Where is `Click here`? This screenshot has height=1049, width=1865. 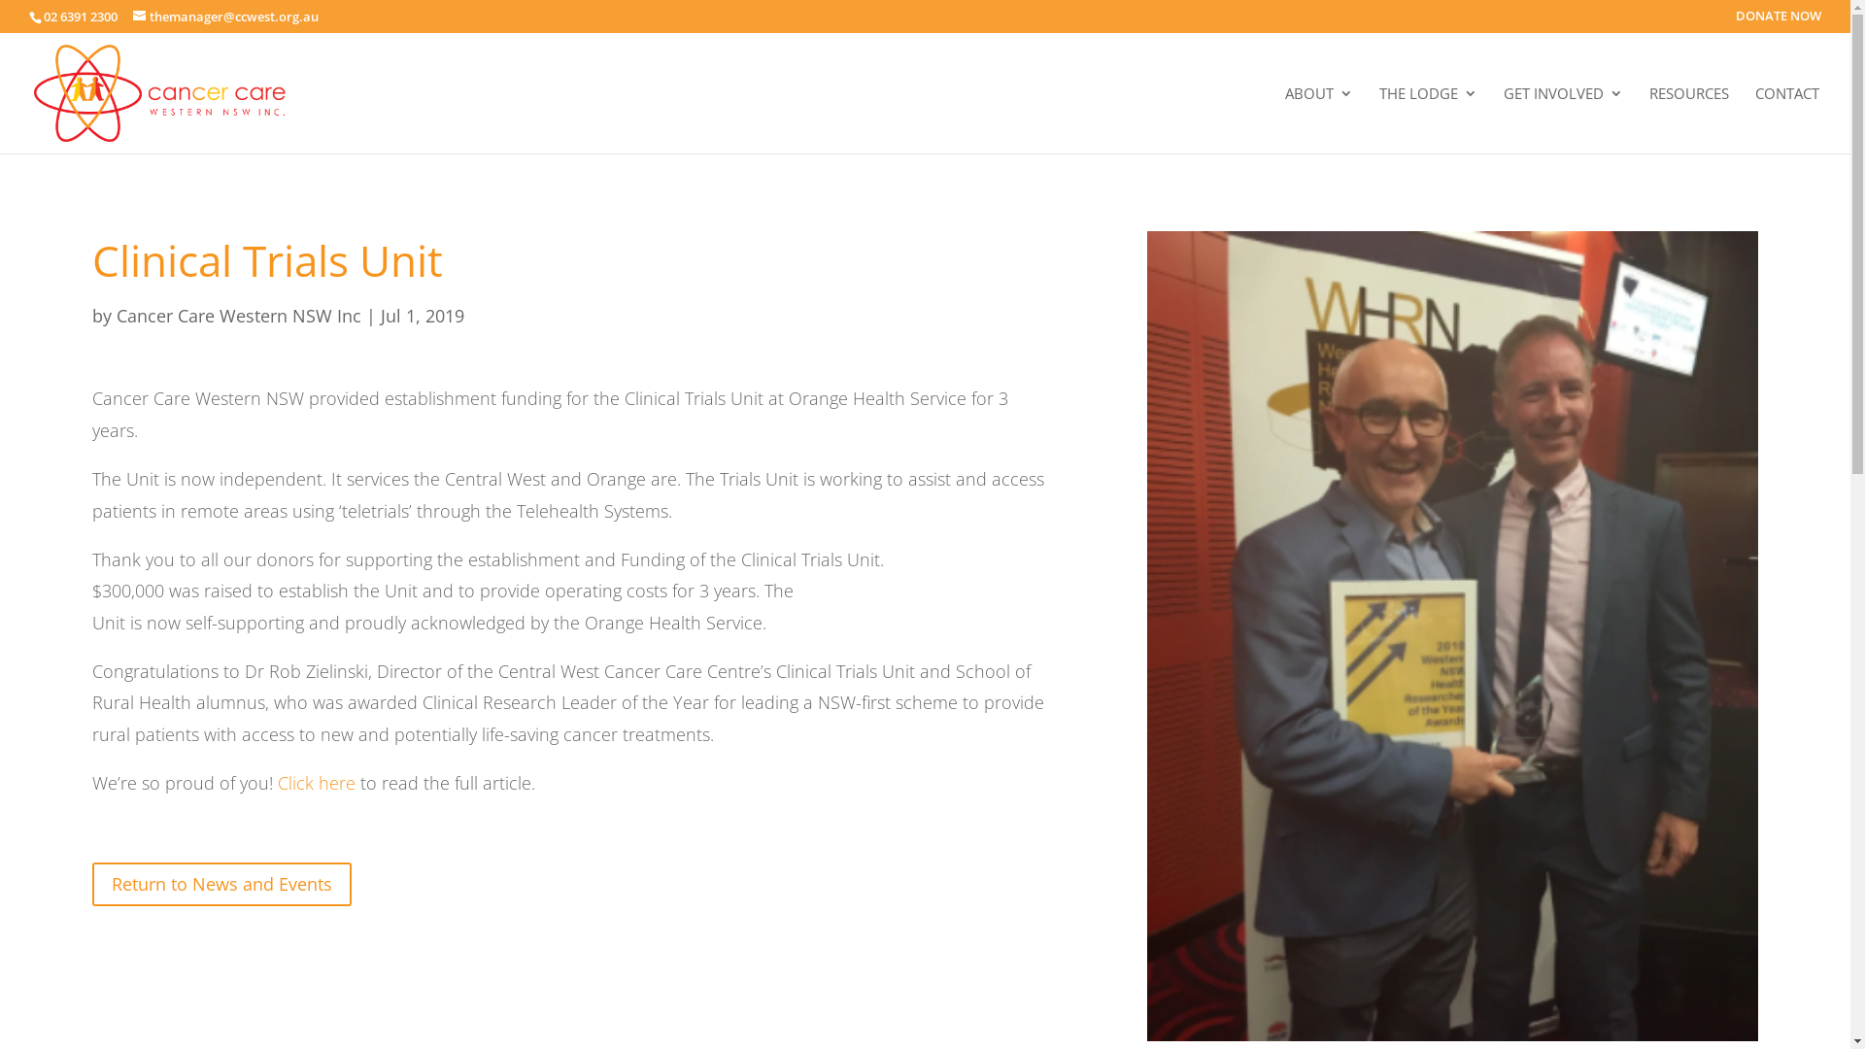
Click here is located at coordinates (317, 783).